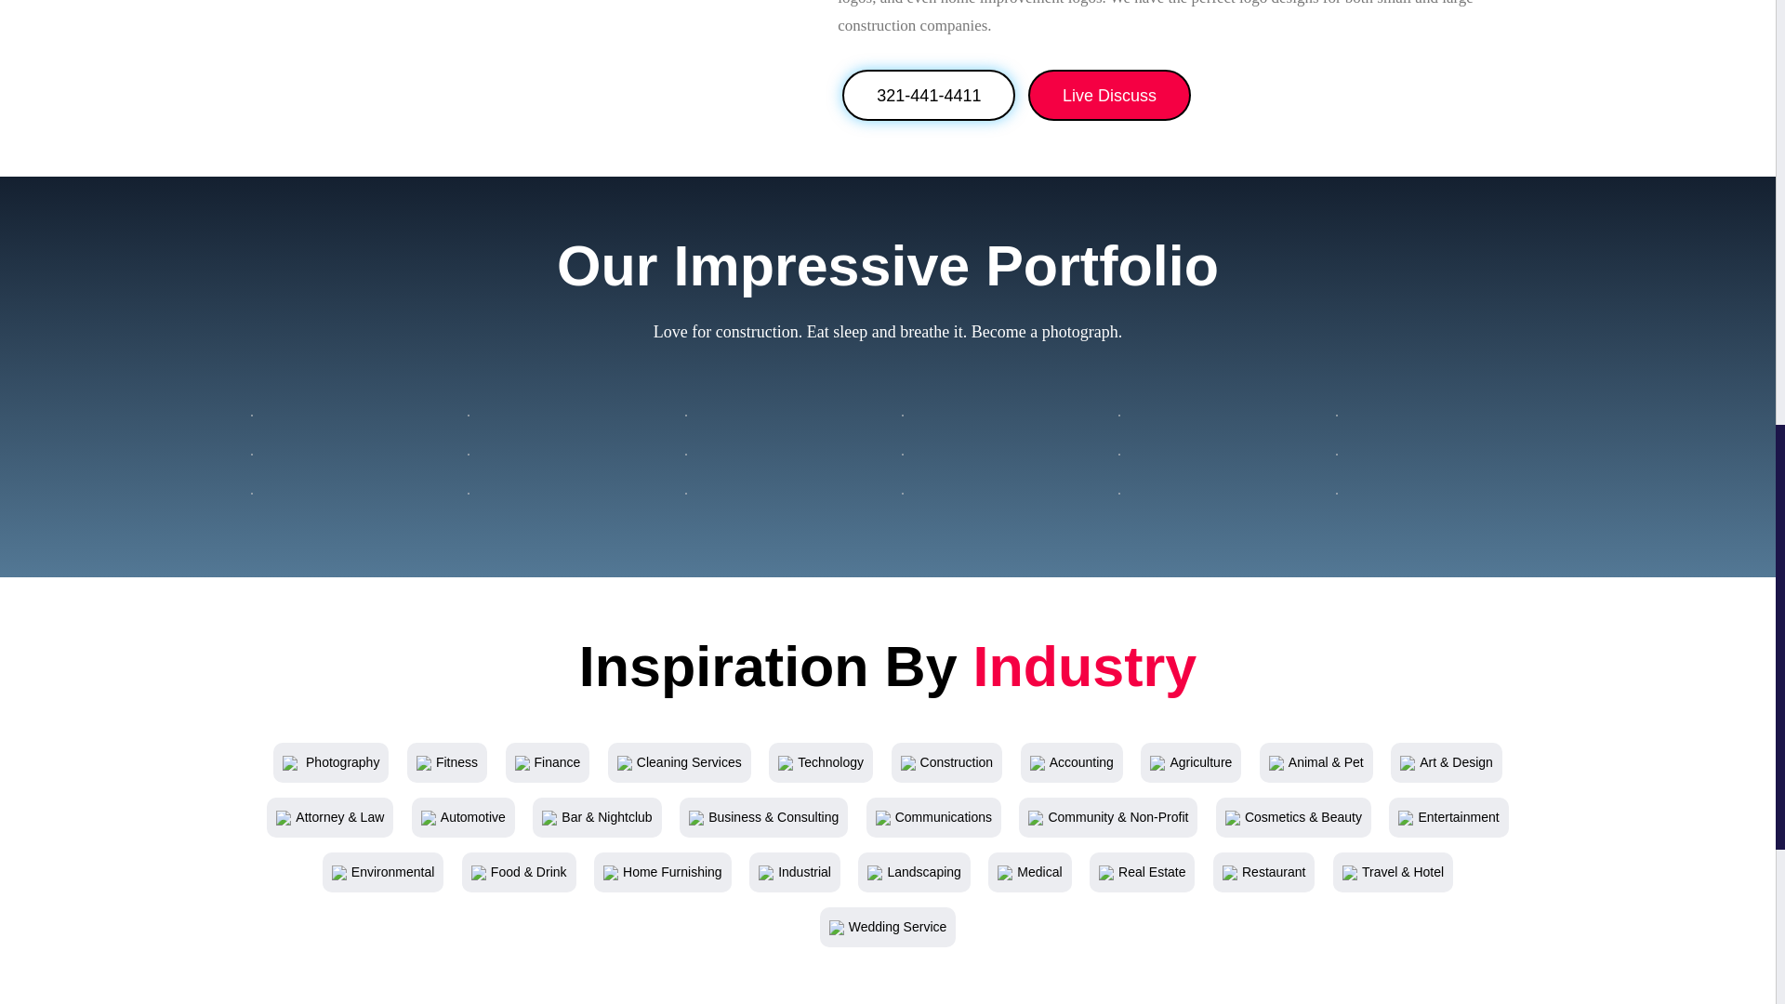 The width and height of the screenshot is (1785, 1004). What do you see at coordinates (1190, 762) in the screenshot?
I see `Agriculture` at bounding box center [1190, 762].